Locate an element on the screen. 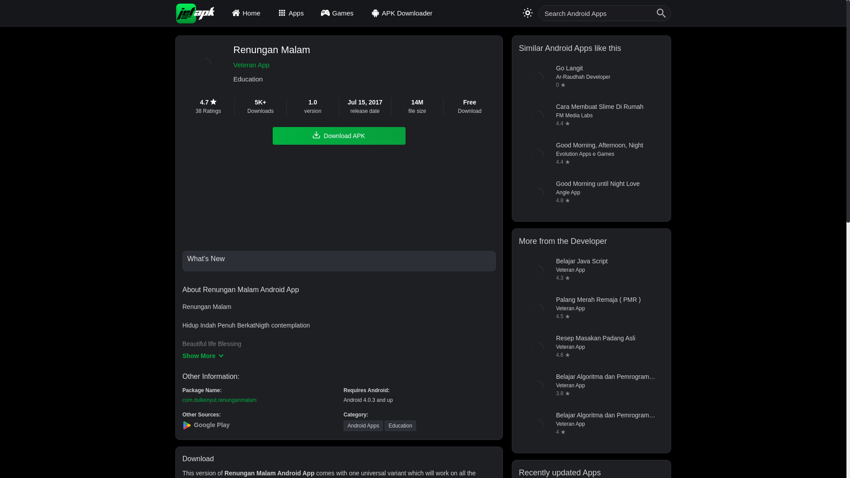 This screenshot has height=478, width=850. Games is located at coordinates (338, 13).